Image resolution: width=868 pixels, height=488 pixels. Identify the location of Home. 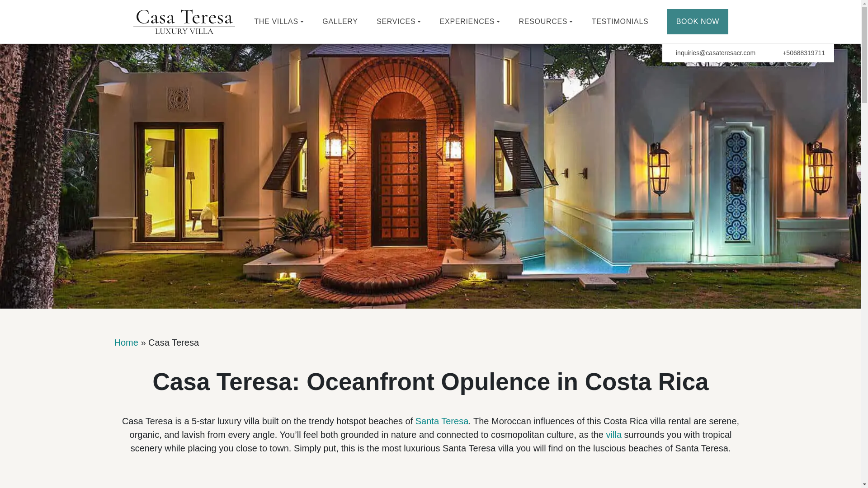
(184, 22).